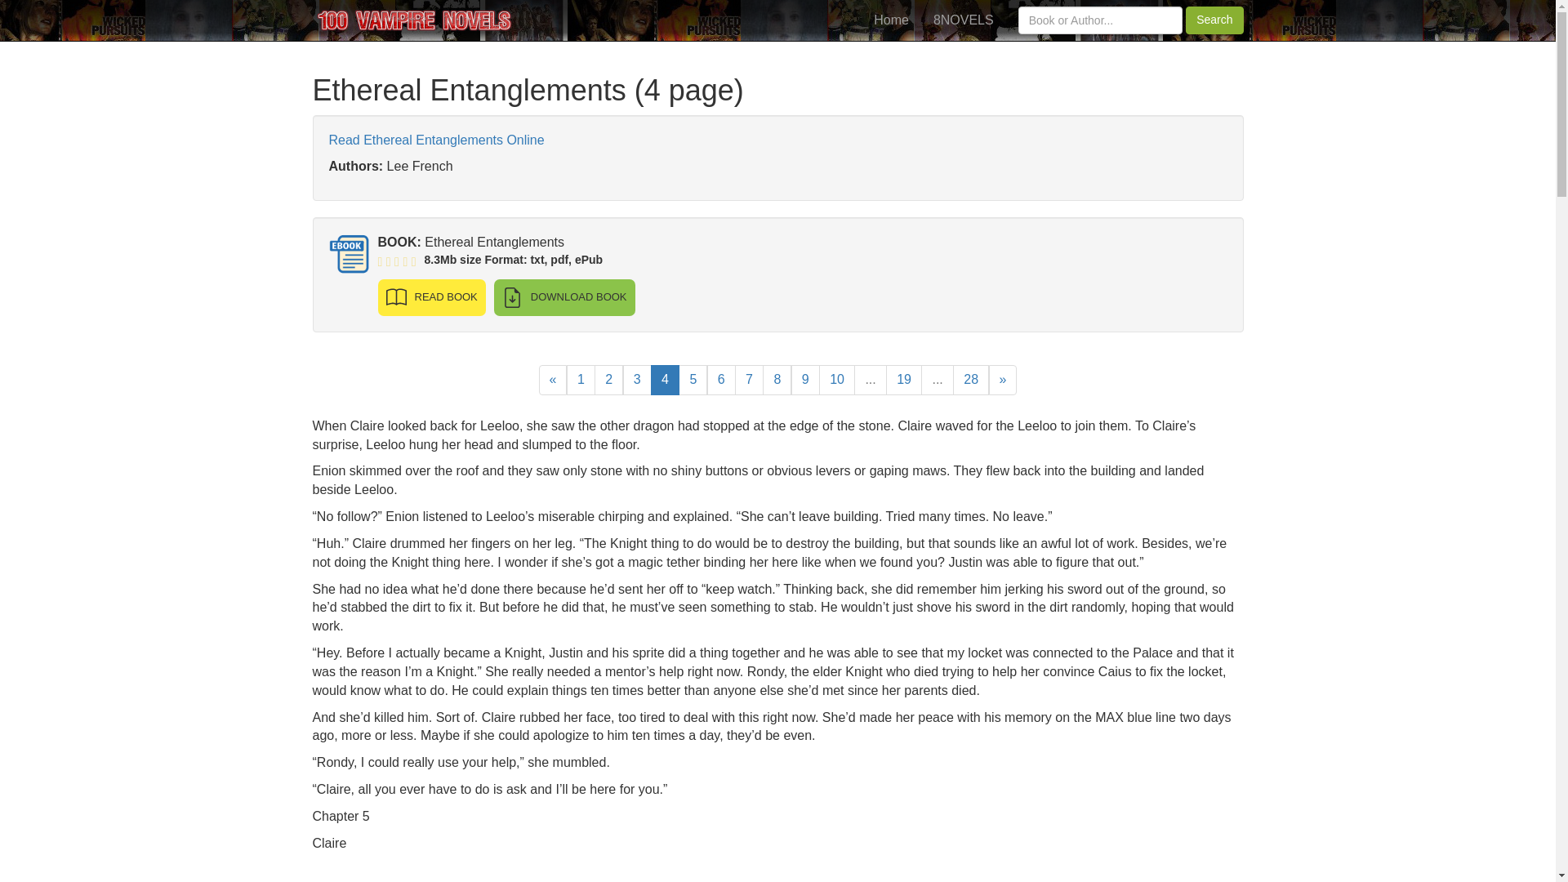  I want to click on 7, so click(750, 380).